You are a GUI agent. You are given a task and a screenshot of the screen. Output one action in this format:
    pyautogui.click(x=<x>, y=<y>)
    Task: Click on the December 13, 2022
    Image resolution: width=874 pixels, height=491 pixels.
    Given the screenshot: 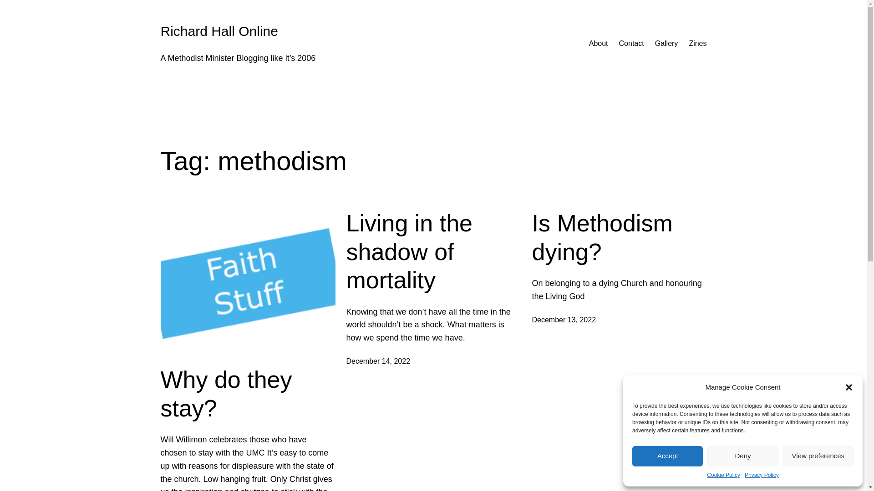 What is the action you would take?
    pyautogui.click(x=564, y=320)
    